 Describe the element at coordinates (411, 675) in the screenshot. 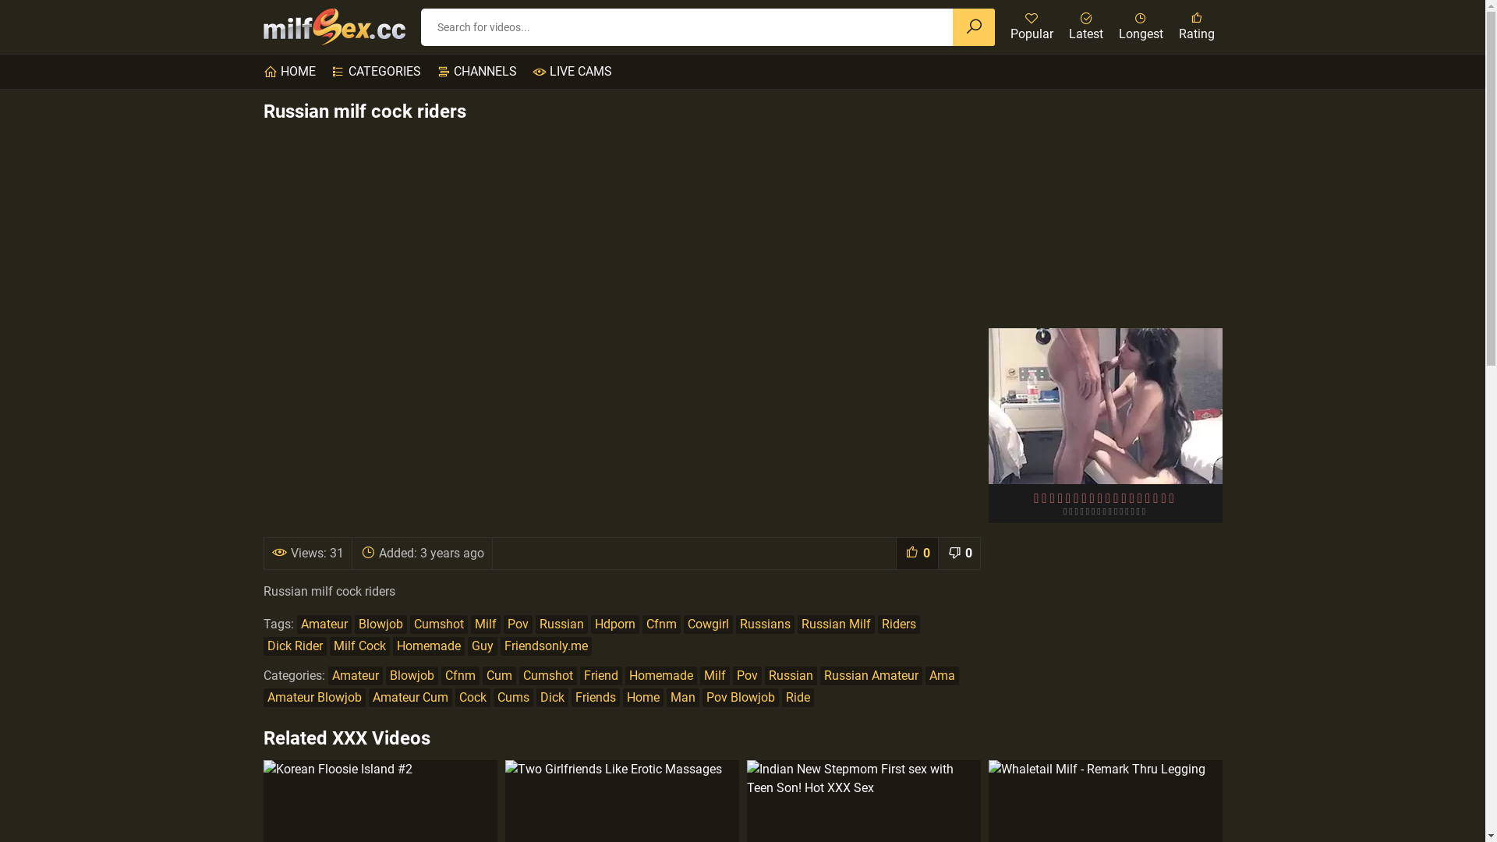

I see `Blowjob` at that location.